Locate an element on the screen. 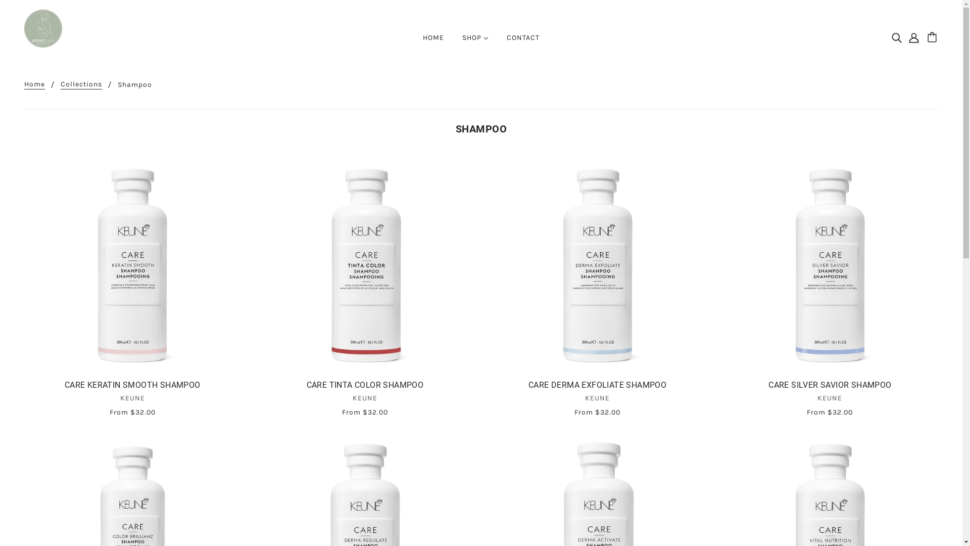 This screenshot has height=546, width=970. CARE SILVER SAVIOR SHAMPOO is located at coordinates (830, 388).